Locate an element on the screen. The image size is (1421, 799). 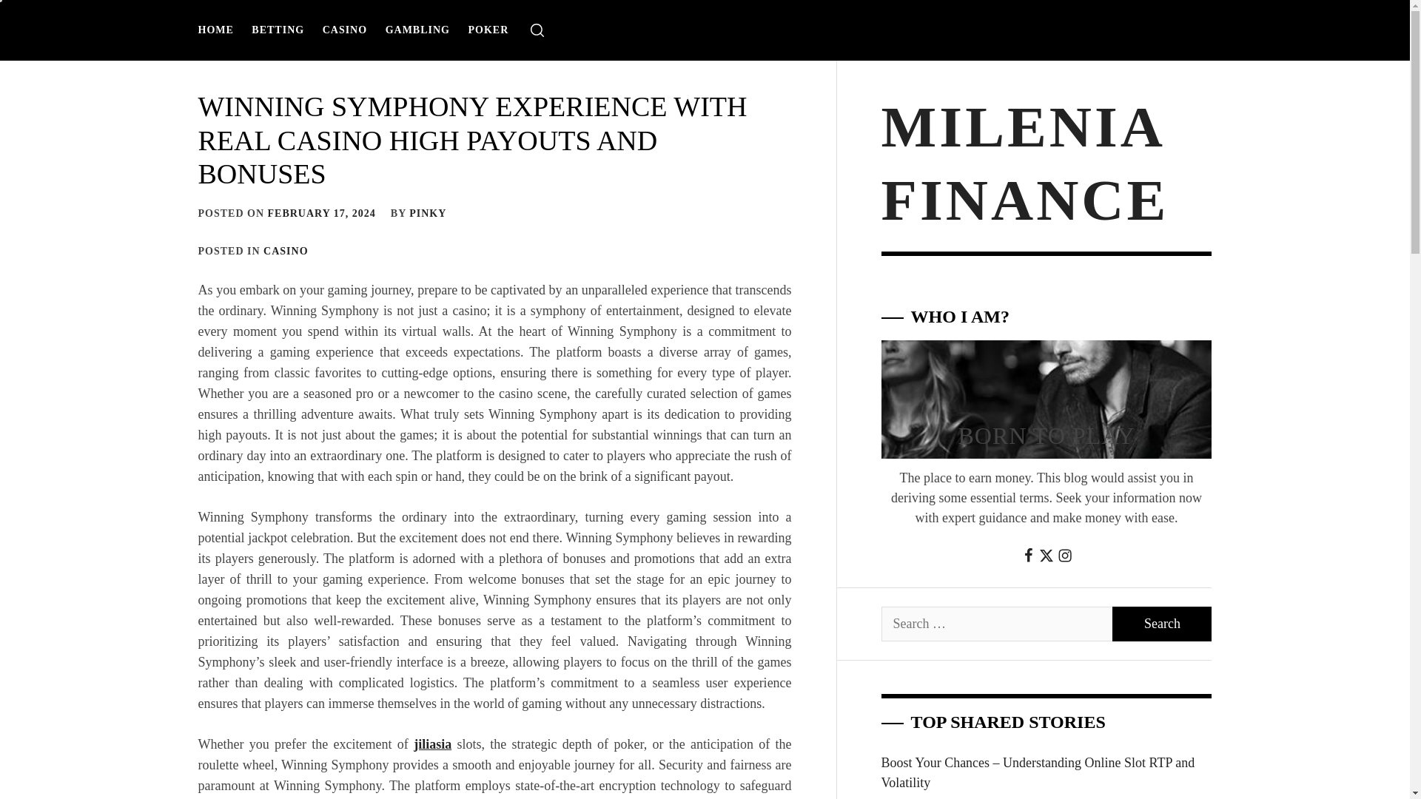
GAMBLING is located at coordinates (417, 30).